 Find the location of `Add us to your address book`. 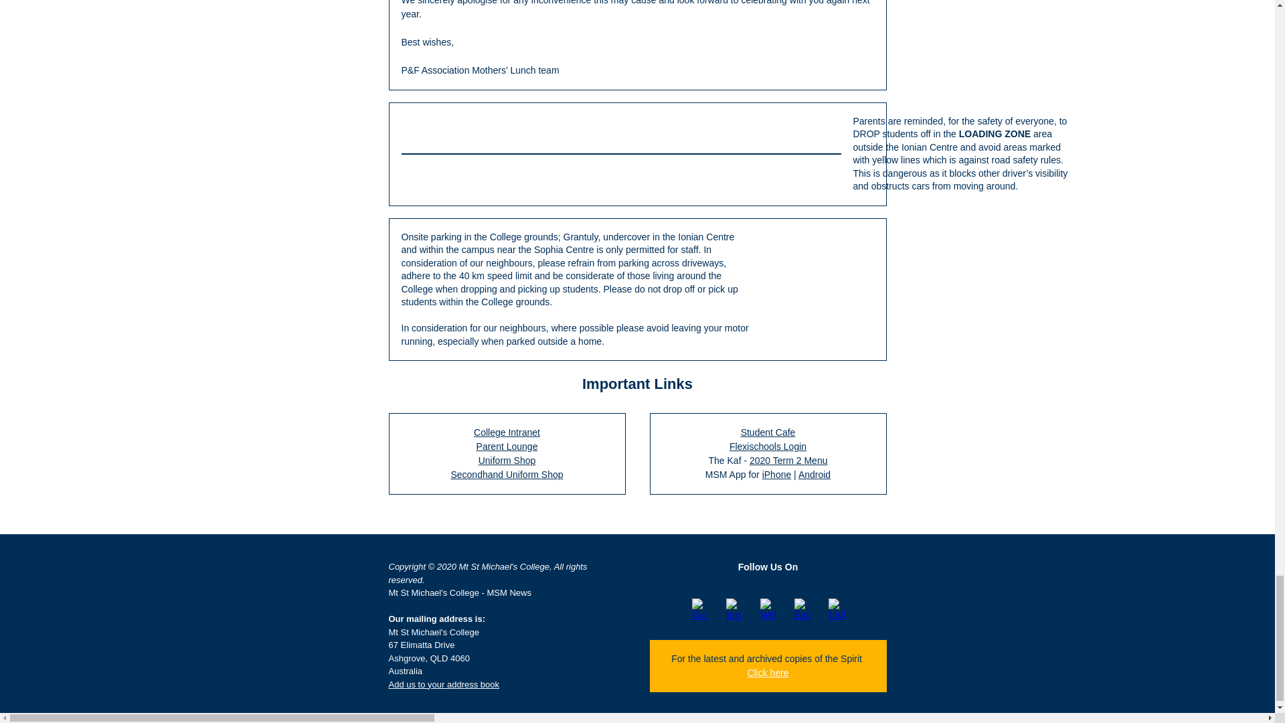

Add us to your address book is located at coordinates (443, 684).